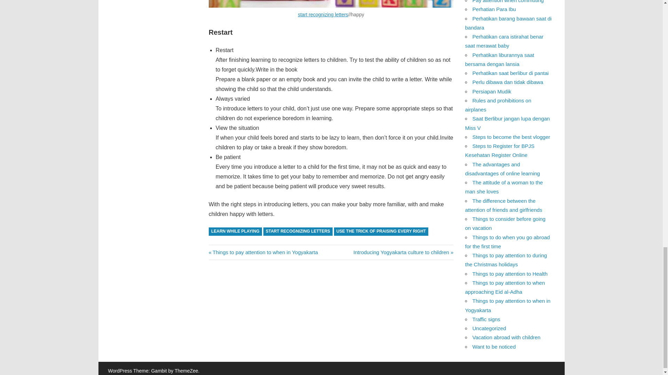 The width and height of the screenshot is (668, 375). I want to click on LEARN WHILE PLAYING, so click(263, 252).